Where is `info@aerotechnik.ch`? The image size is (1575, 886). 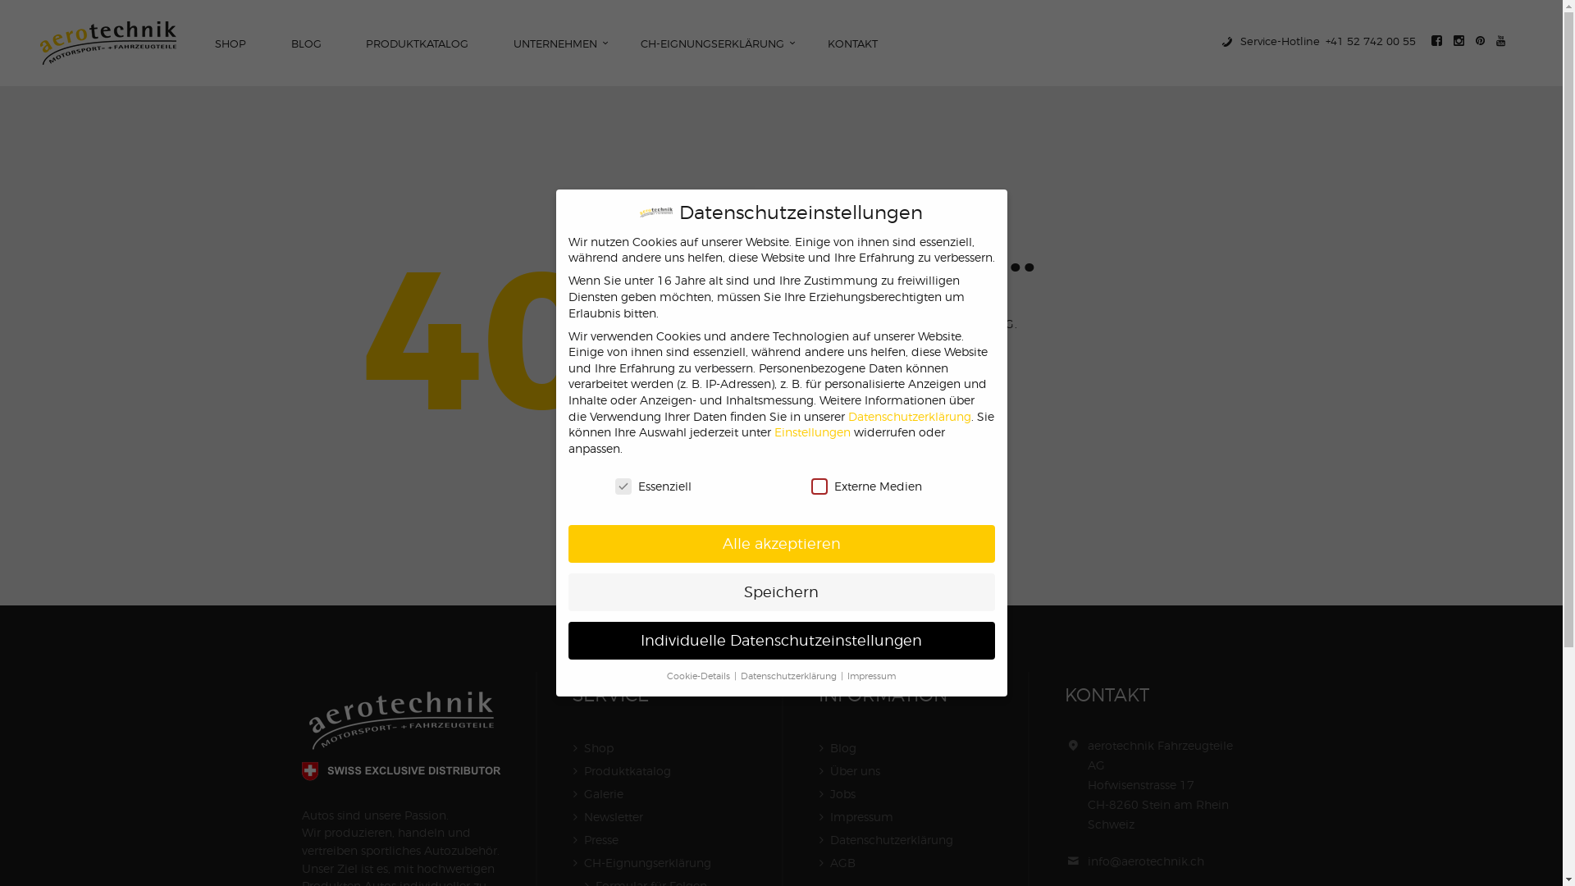
info@aerotechnik.ch is located at coordinates (1146, 861).